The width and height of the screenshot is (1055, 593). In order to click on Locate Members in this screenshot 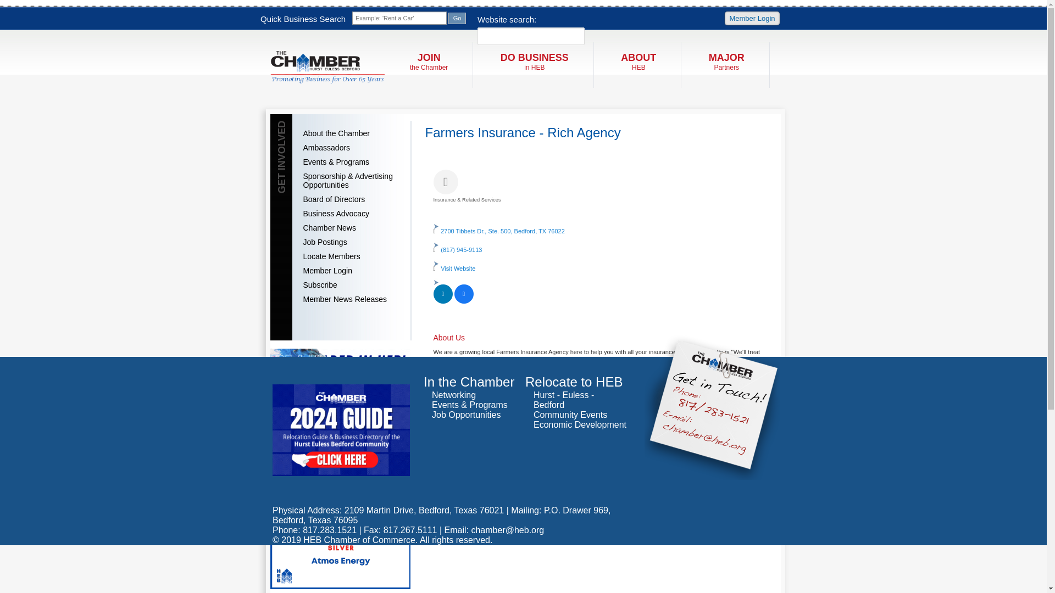, I will do `click(352, 256)`.